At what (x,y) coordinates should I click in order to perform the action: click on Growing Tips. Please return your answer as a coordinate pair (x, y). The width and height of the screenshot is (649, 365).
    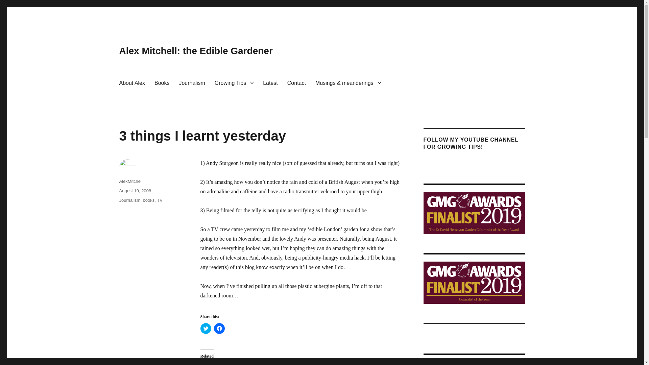
    Looking at the image, I should click on (234, 82).